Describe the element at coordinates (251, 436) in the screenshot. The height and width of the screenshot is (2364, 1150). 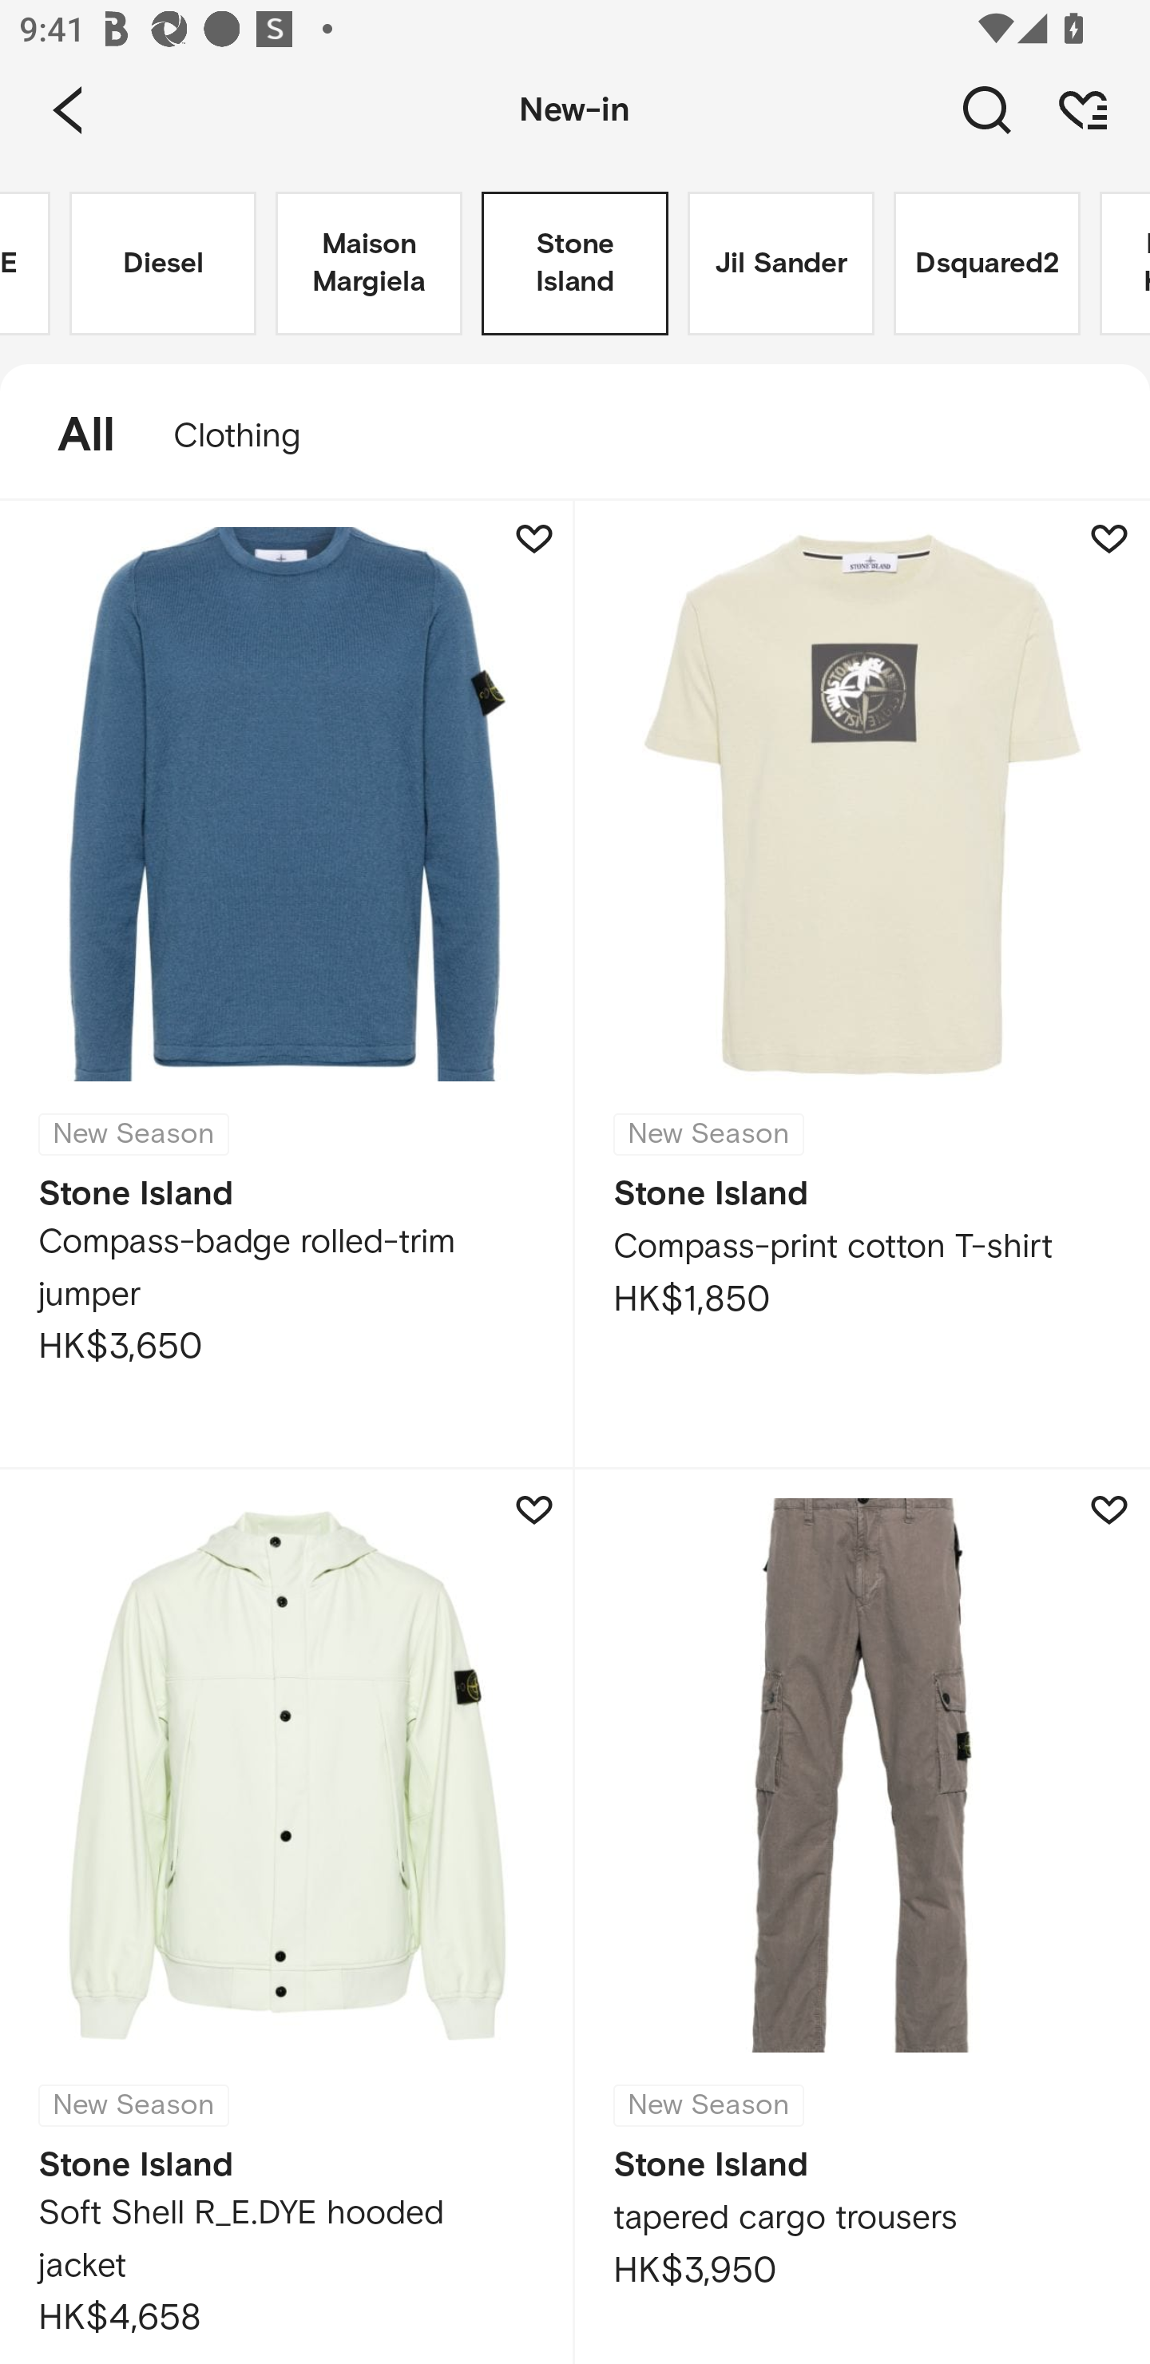
I see `Clothing` at that location.